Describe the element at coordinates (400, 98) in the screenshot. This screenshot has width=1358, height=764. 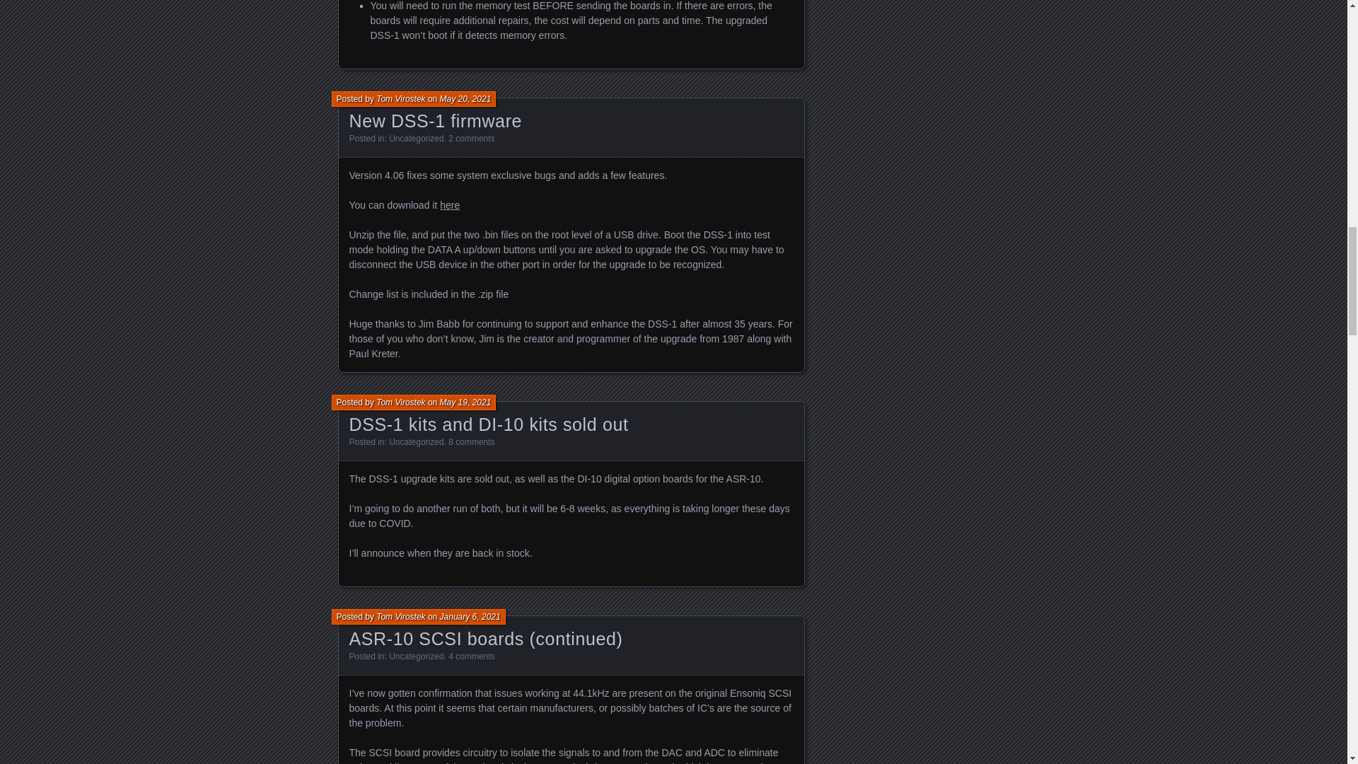
I see `View all posts by Tom Virostek` at that location.